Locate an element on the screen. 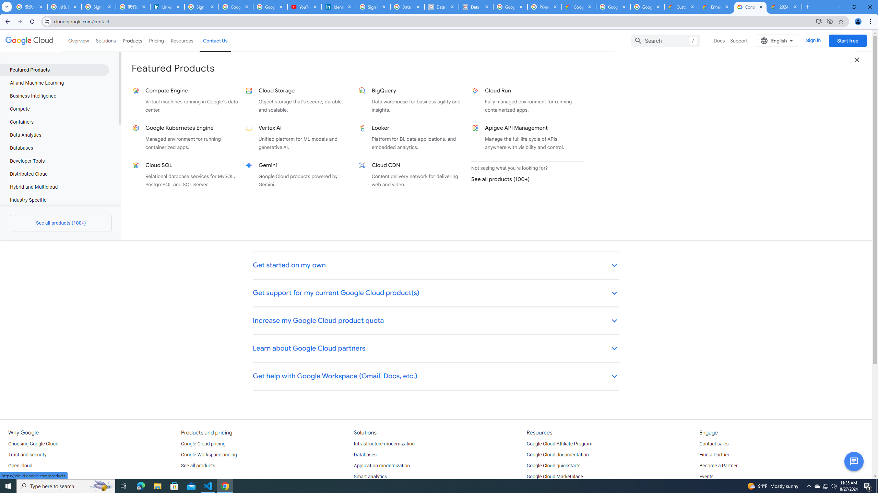  Events is located at coordinates (706, 477).